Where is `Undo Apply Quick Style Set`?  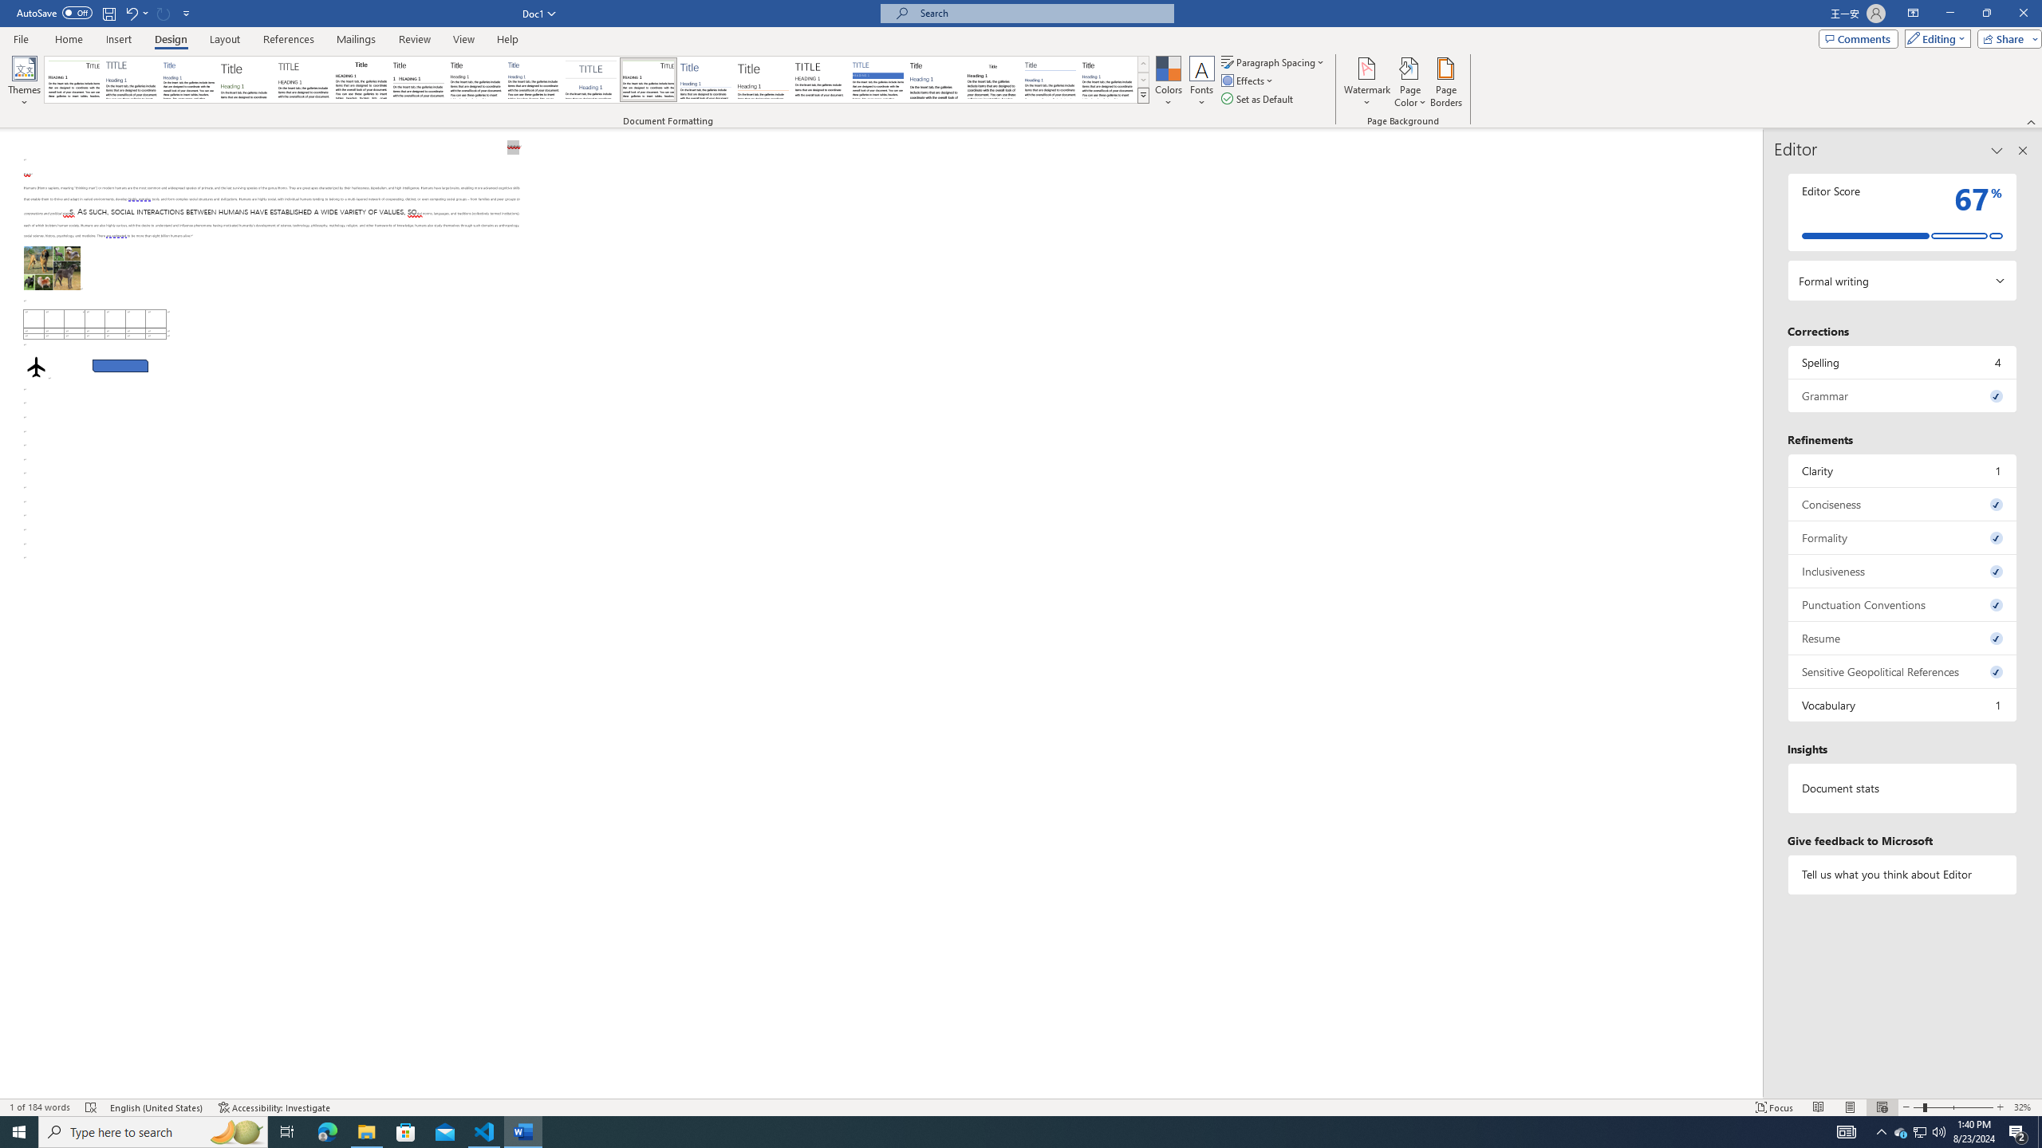 Undo Apply Quick Style Set is located at coordinates (136, 13).